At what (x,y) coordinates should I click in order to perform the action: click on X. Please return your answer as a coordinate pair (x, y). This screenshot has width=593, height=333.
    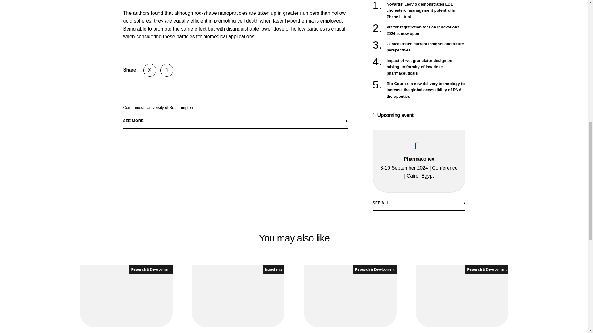
    Looking at the image, I should click on (150, 70).